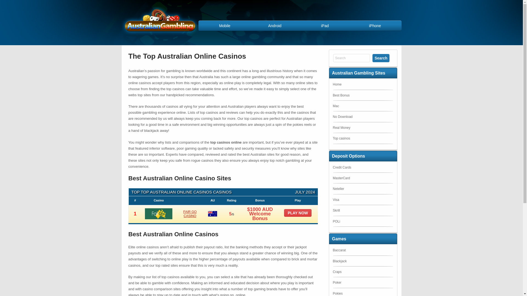 This screenshot has width=527, height=296. I want to click on Mac, so click(335, 106).